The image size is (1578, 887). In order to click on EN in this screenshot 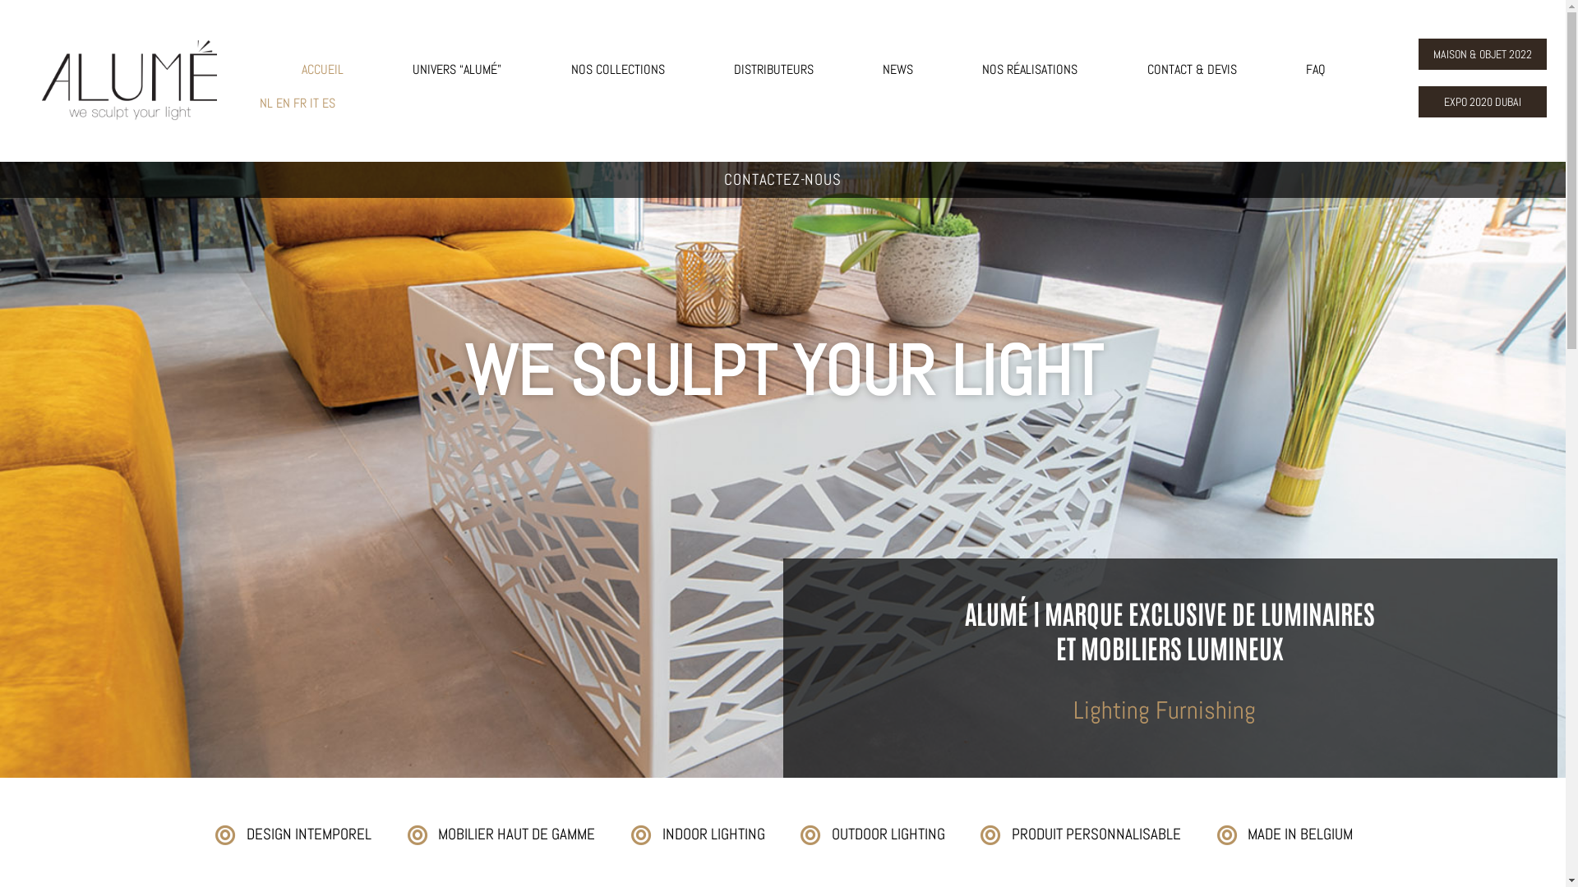, I will do `click(283, 103)`.